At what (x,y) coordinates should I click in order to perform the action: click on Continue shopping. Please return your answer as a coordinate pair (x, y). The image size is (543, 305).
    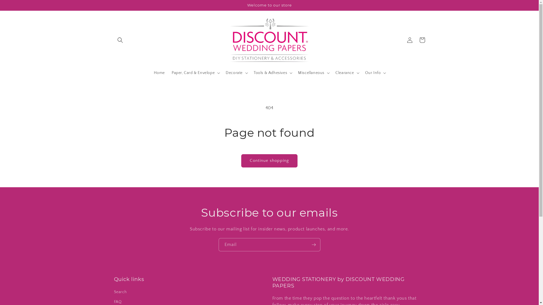
    Looking at the image, I should click on (269, 161).